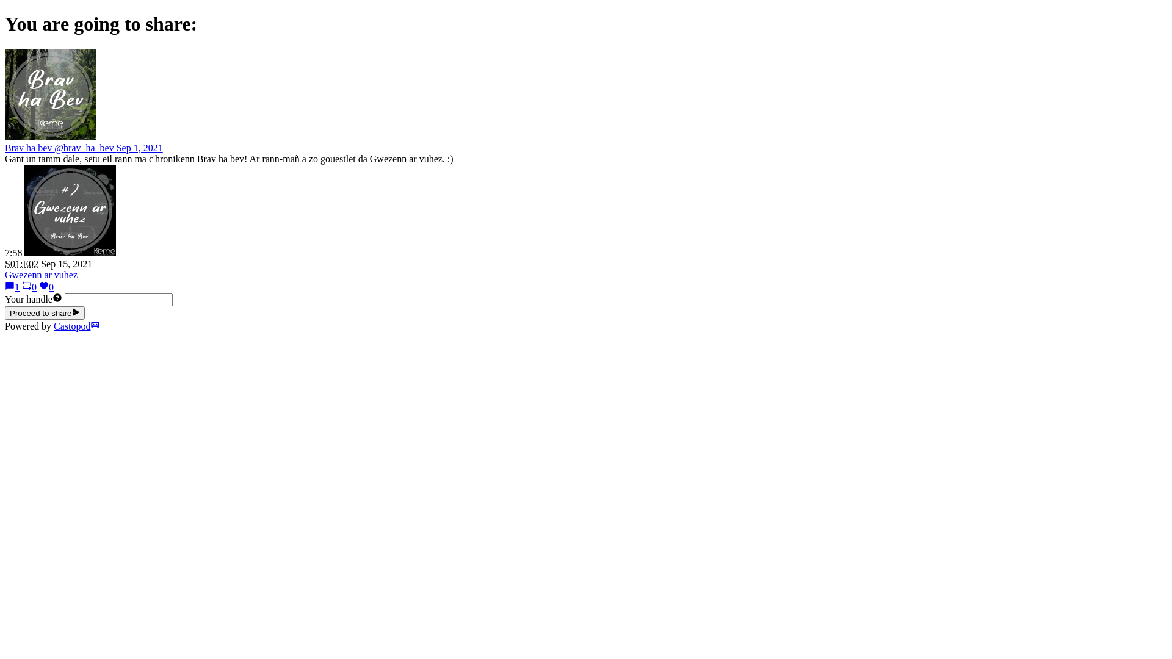 The height and width of the screenshot is (659, 1172). I want to click on 1, so click(12, 287).